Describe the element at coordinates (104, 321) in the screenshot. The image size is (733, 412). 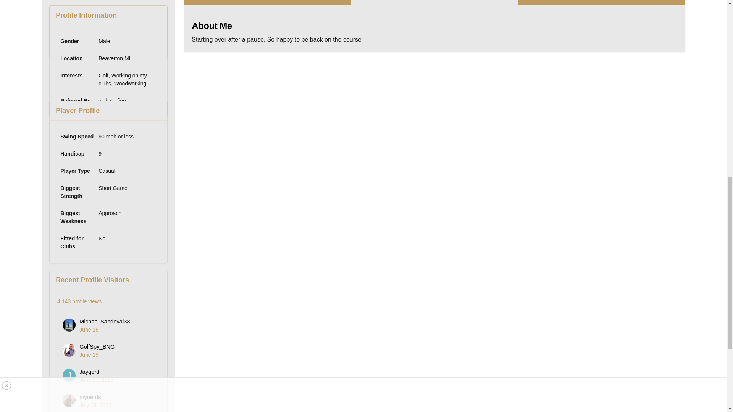
I see `Go to Michael.Sandoval33's profile` at that location.